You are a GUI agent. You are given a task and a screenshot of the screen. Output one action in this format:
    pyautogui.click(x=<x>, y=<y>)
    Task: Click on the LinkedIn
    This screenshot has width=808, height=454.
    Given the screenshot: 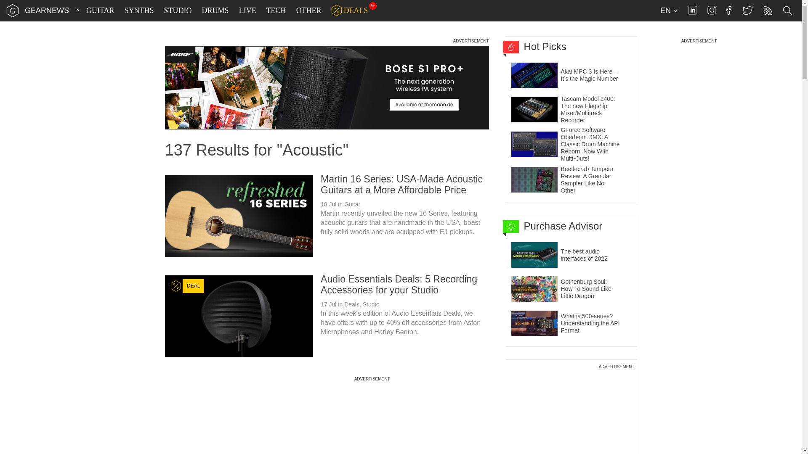 What is the action you would take?
    pyautogui.click(x=693, y=10)
    